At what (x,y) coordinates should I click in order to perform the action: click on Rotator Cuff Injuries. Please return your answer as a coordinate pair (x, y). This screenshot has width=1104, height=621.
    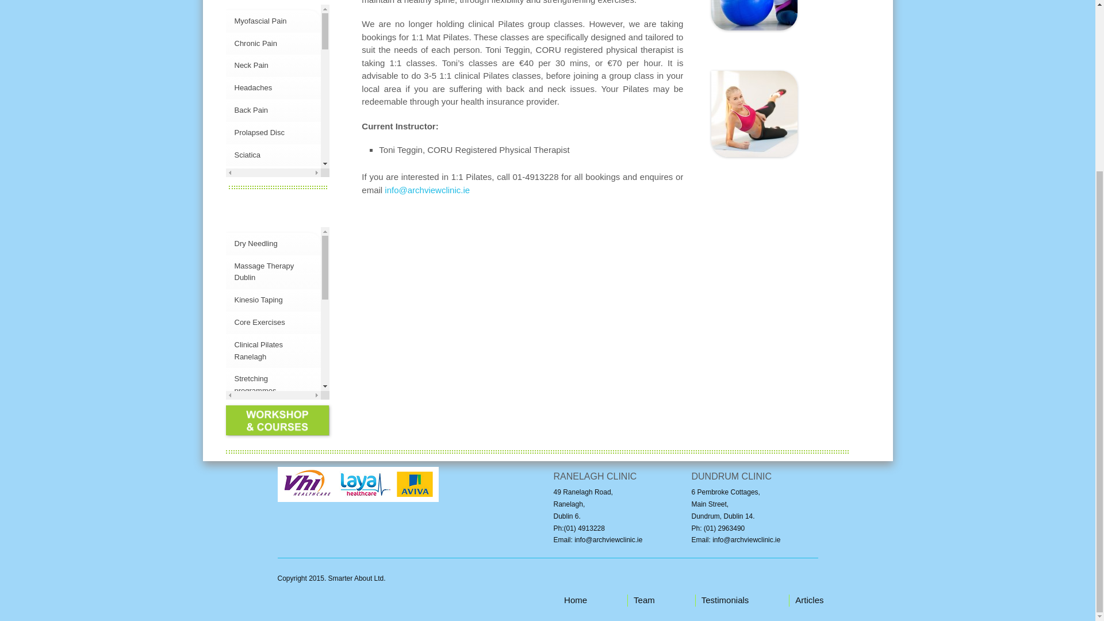
    Looking at the image, I should click on (267, 266).